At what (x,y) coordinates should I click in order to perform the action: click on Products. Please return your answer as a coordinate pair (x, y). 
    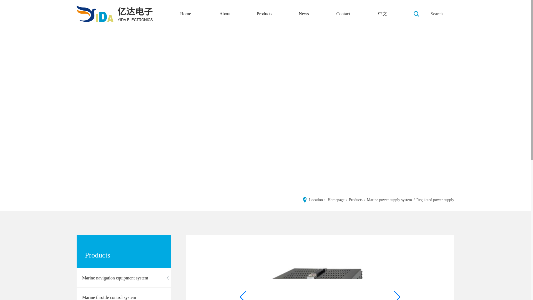
    Looking at the image, I should click on (264, 14).